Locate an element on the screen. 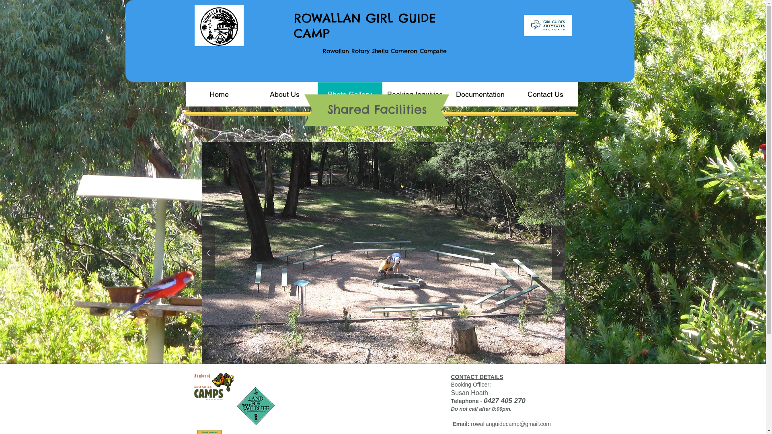 The width and height of the screenshot is (772, 434). Photo Gallery is located at coordinates (349, 94).